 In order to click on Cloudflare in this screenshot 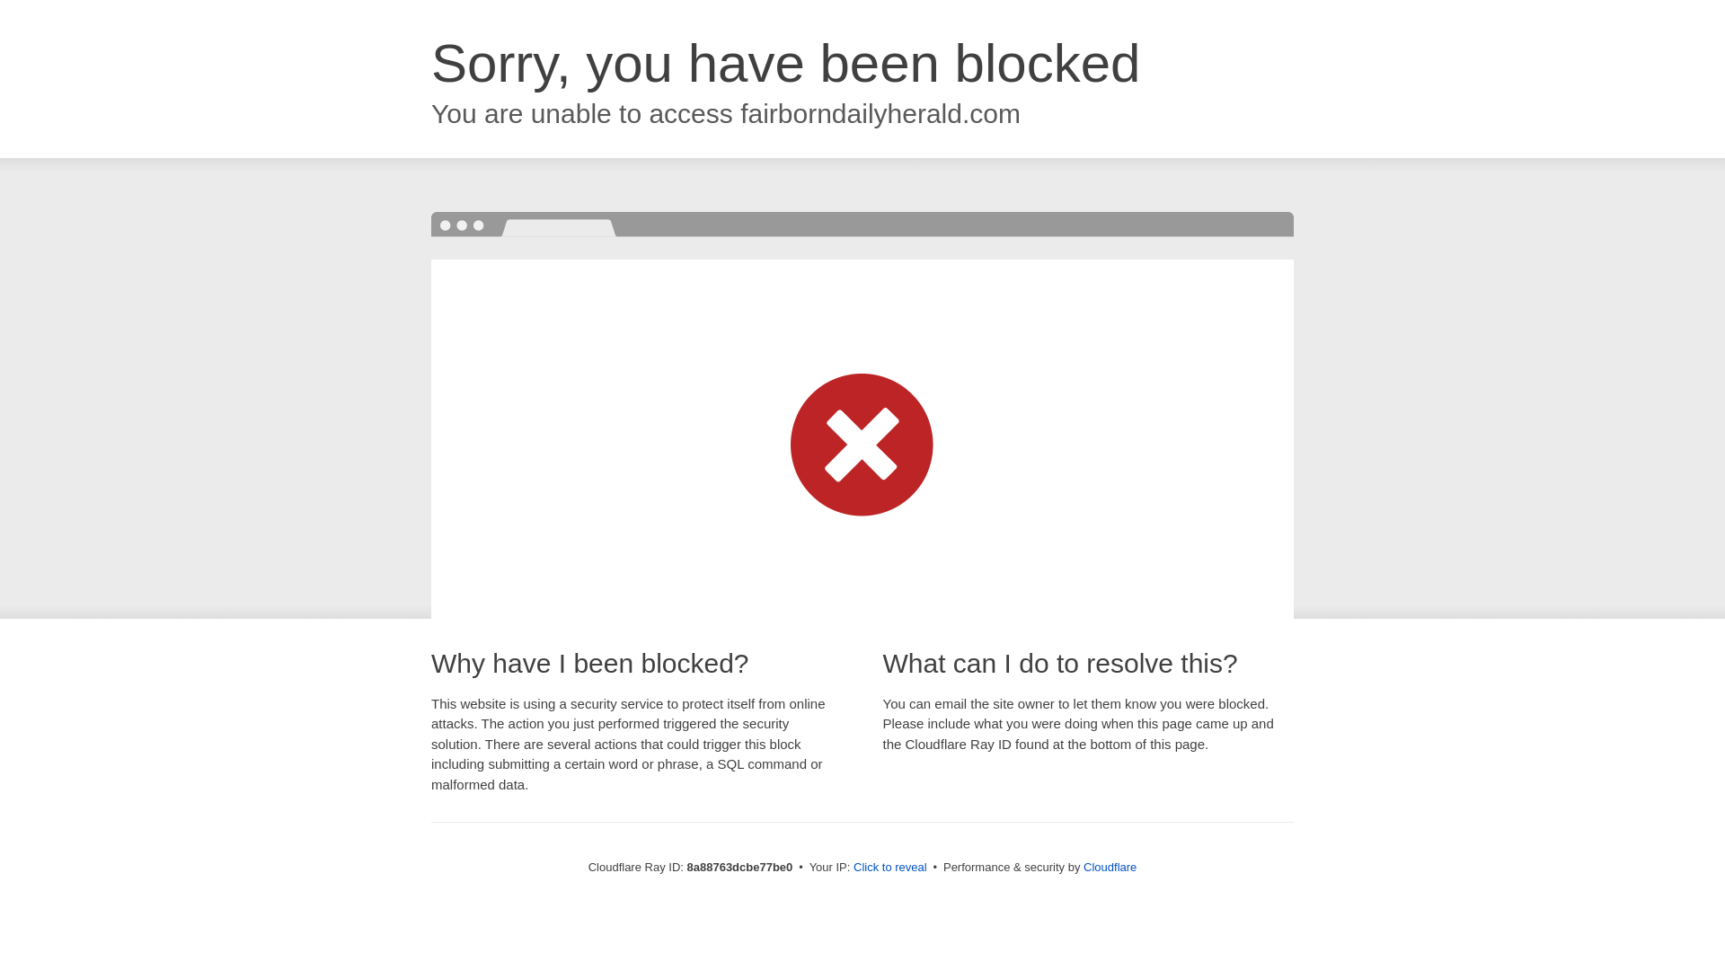, I will do `click(1110, 867)`.